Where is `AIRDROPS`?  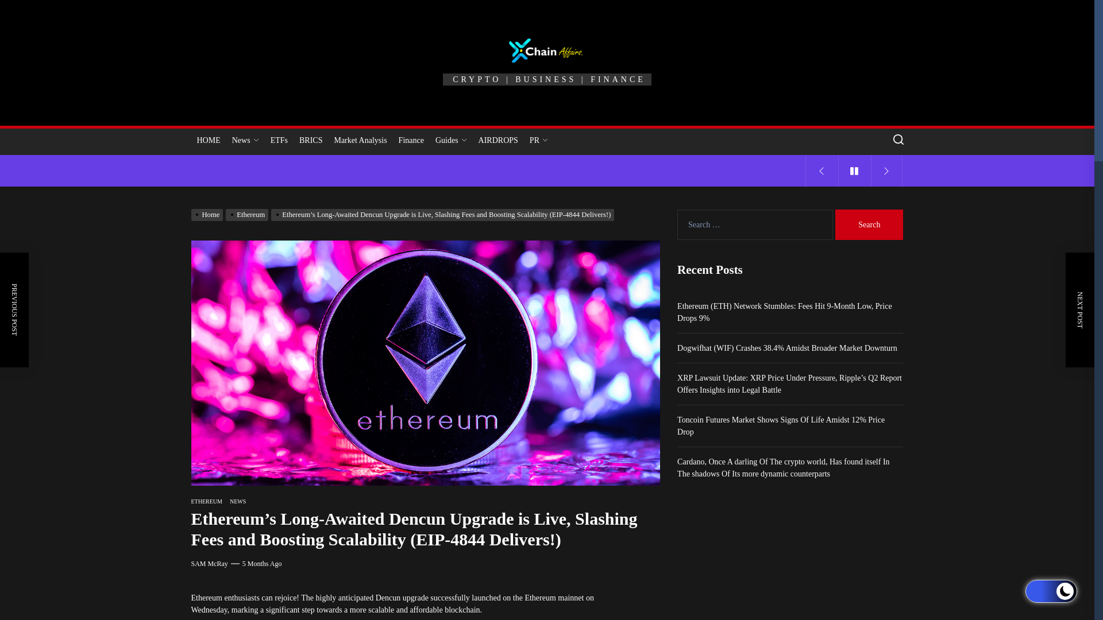
AIRDROPS is located at coordinates (499, 140).